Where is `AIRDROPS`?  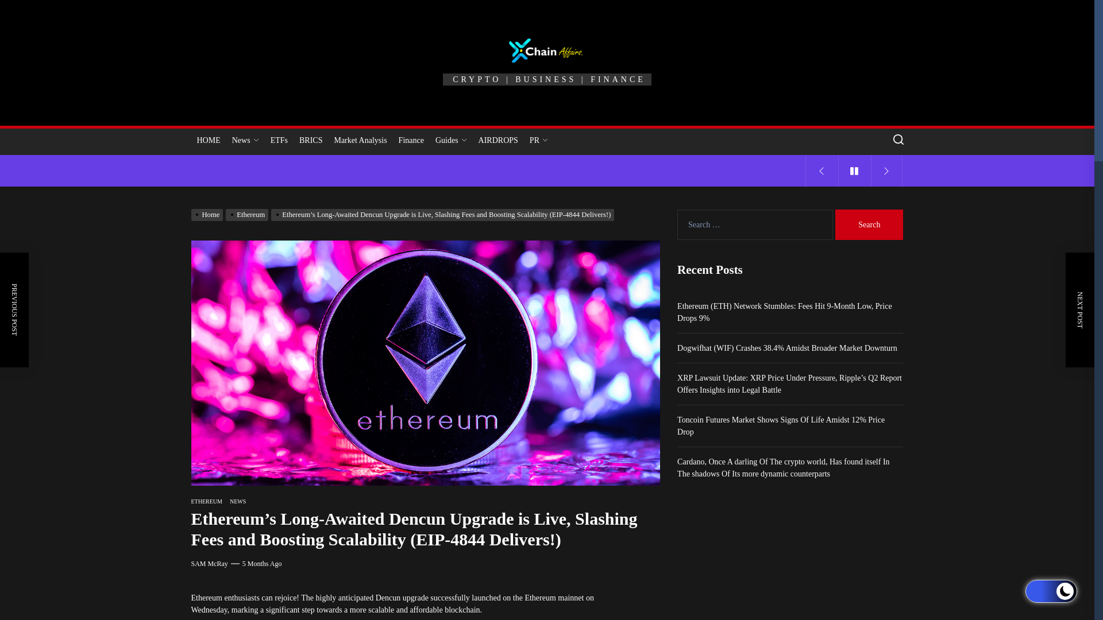
AIRDROPS is located at coordinates (499, 140).